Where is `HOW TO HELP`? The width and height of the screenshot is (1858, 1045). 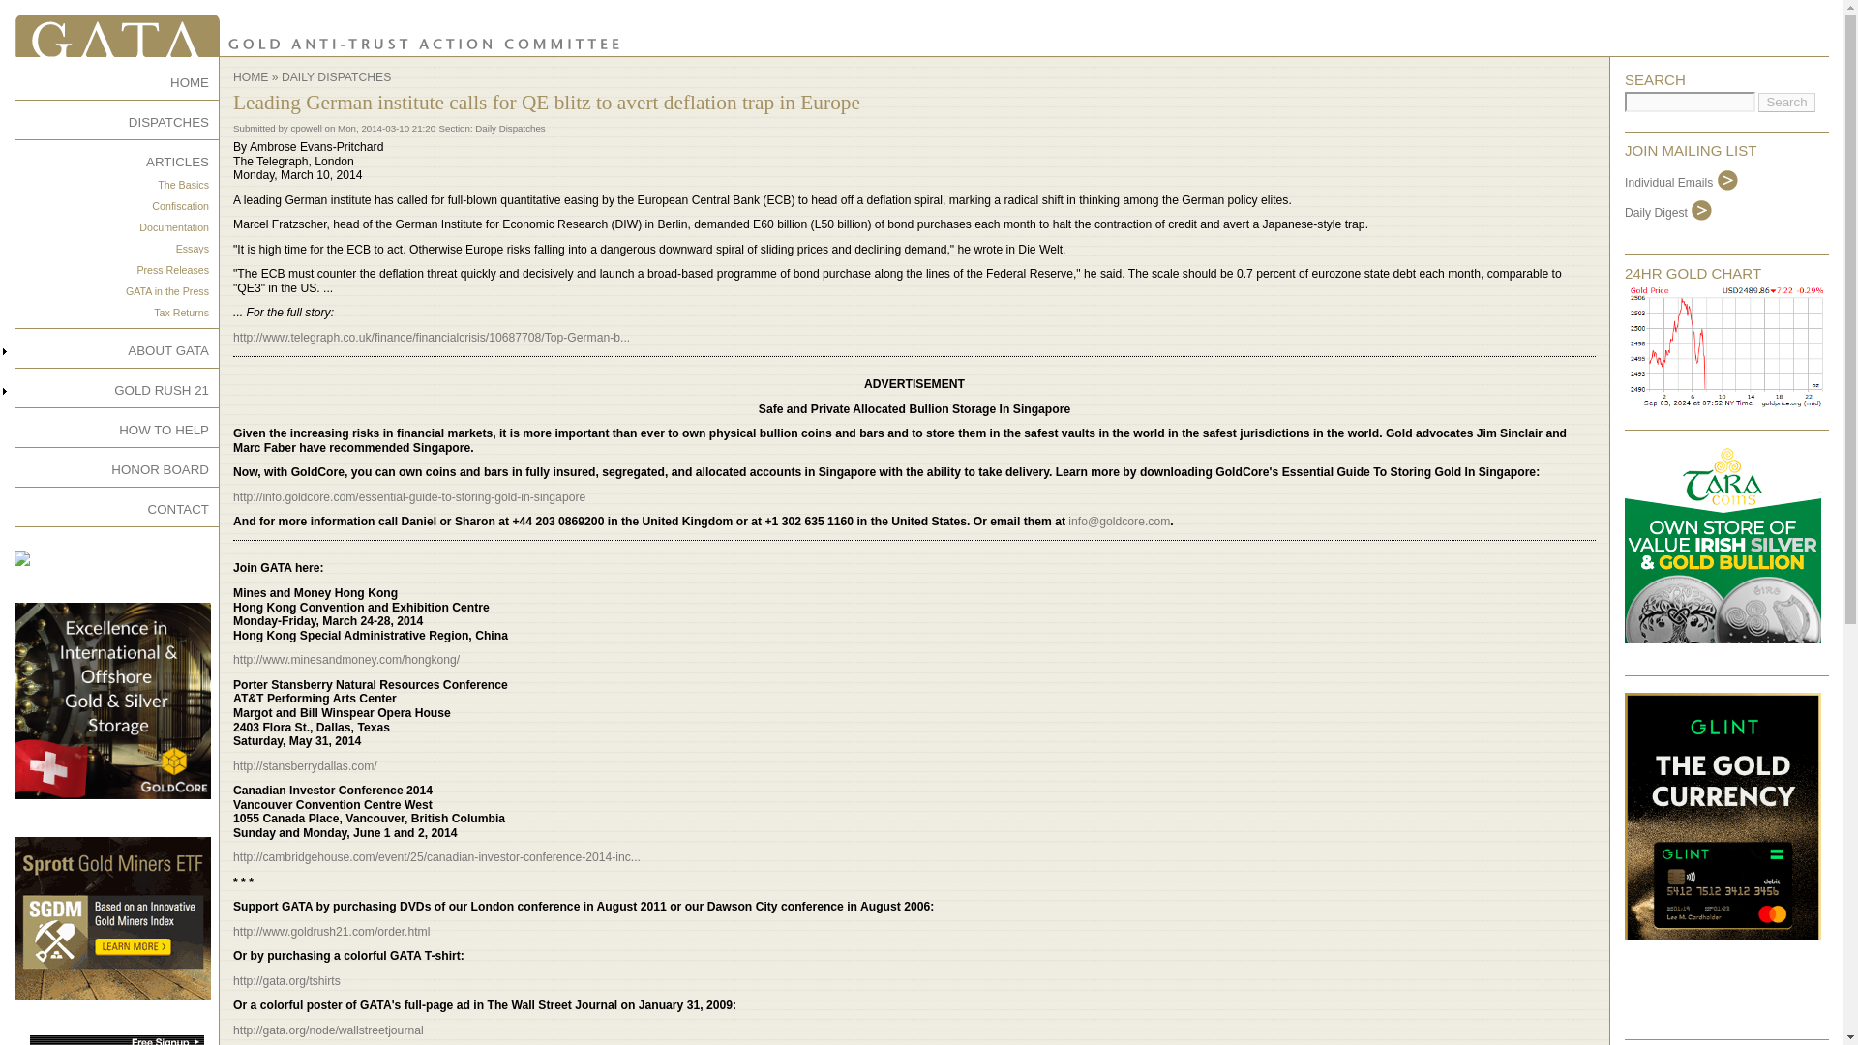 HOW TO HELP is located at coordinates (163, 430).